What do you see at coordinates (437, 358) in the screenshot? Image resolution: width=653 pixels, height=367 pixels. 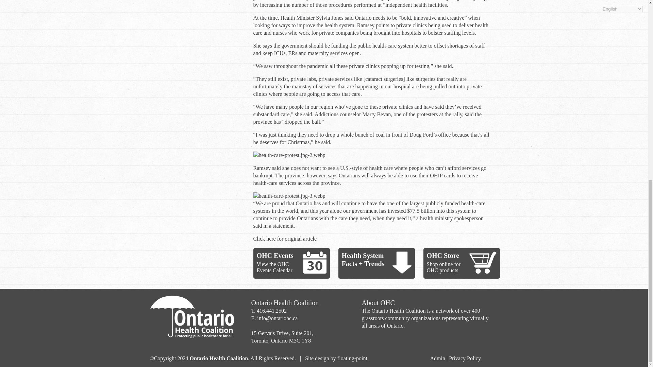 I see `Admin` at bounding box center [437, 358].